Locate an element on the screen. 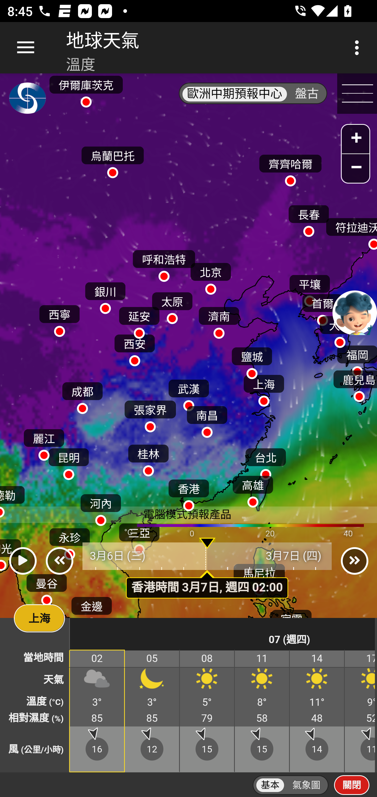 The image size is (377, 797). 風 每小時 15公里 (北) is located at coordinates (262, 749).